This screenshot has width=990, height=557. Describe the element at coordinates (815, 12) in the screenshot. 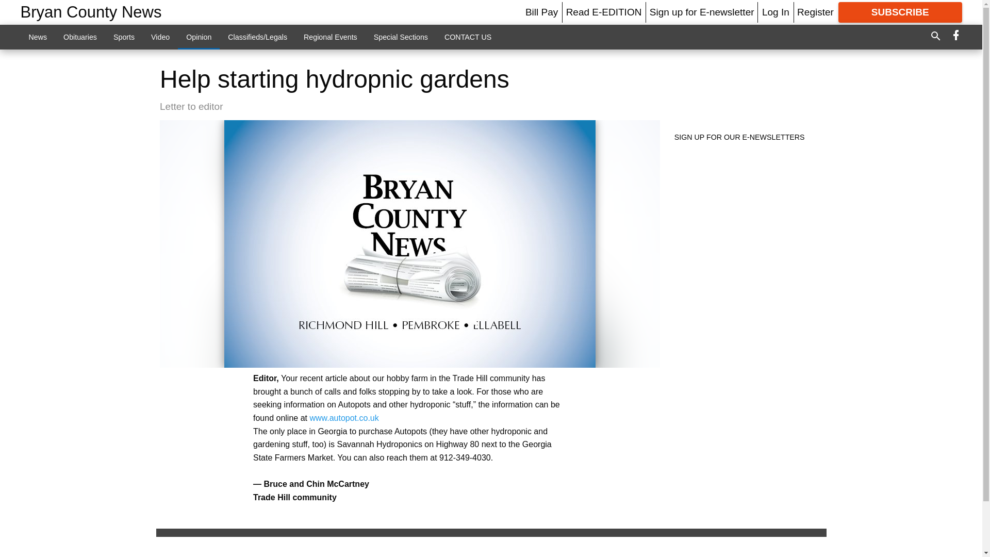

I see `Register` at that location.